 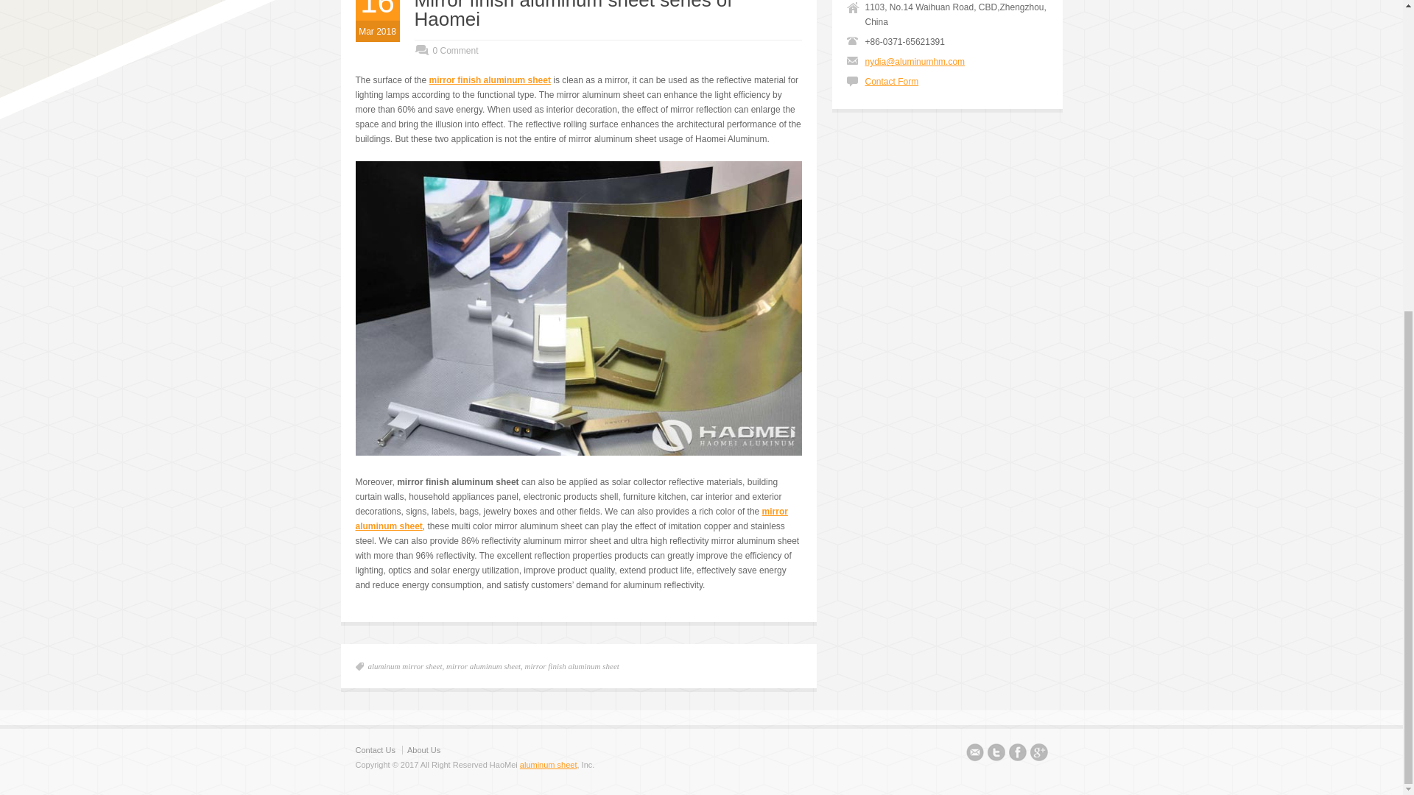 What do you see at coordinates (891, 81) in the screenshot?
I see `Contact Form` at bounding box center [891, 81].